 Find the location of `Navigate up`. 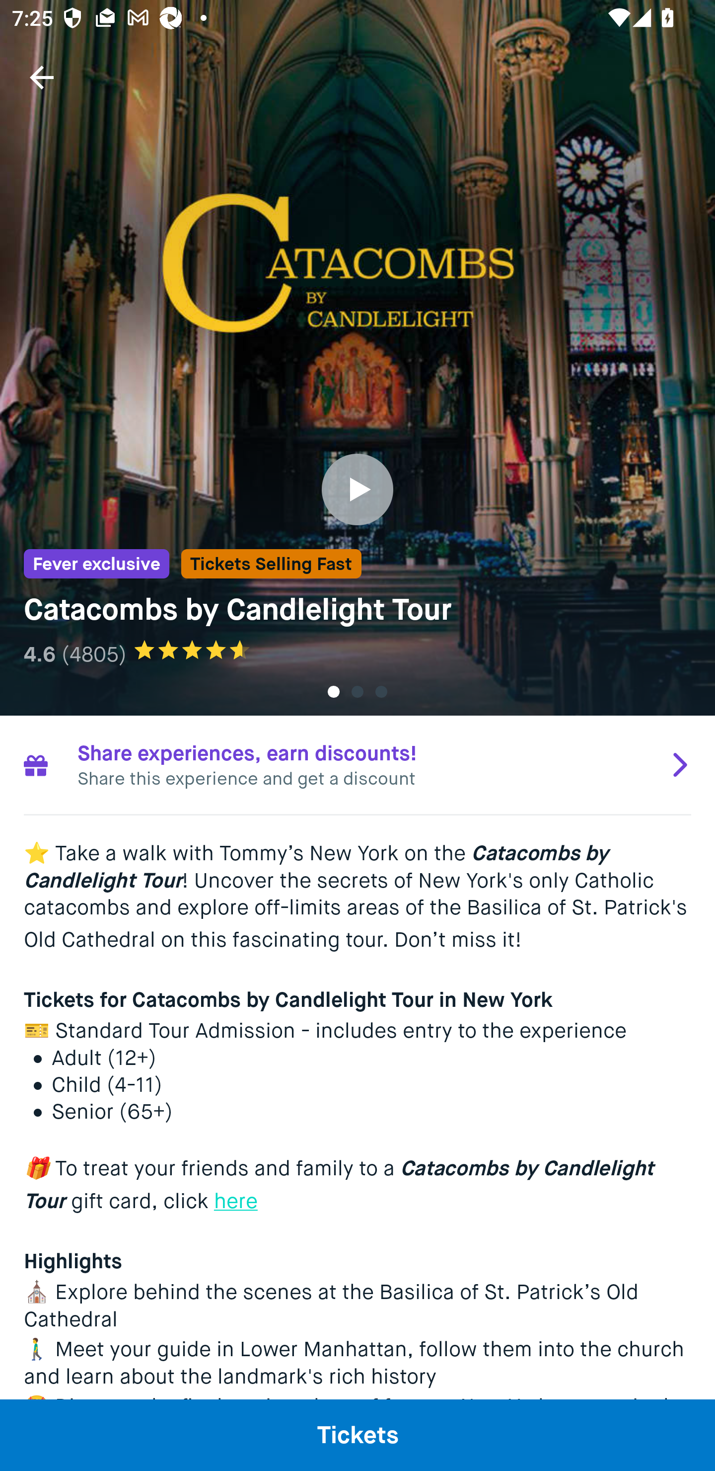

Navigate up is located at coordinates (42, 77).